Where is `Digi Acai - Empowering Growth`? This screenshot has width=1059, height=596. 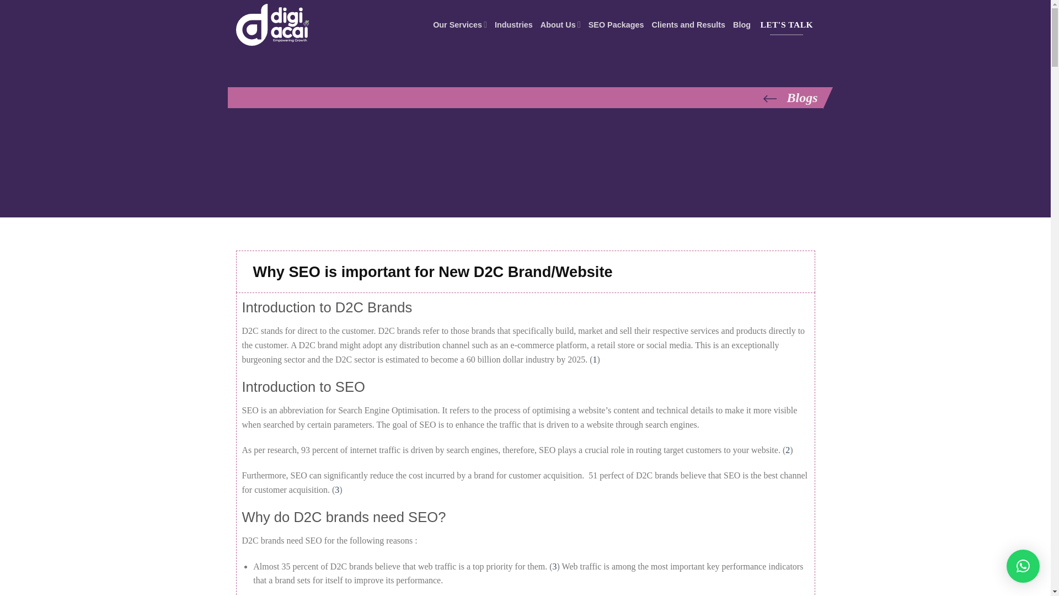
Digi Acai - Empowering Growth is located at coordinates (291, 24).